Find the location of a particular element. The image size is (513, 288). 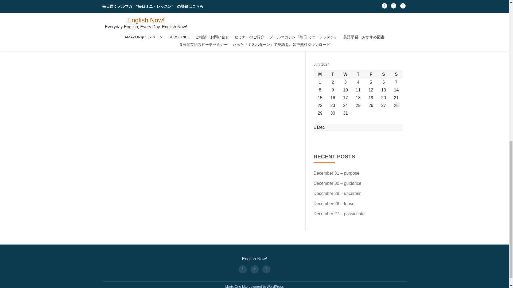

fa-twitter is located at coordinates (254, 269).